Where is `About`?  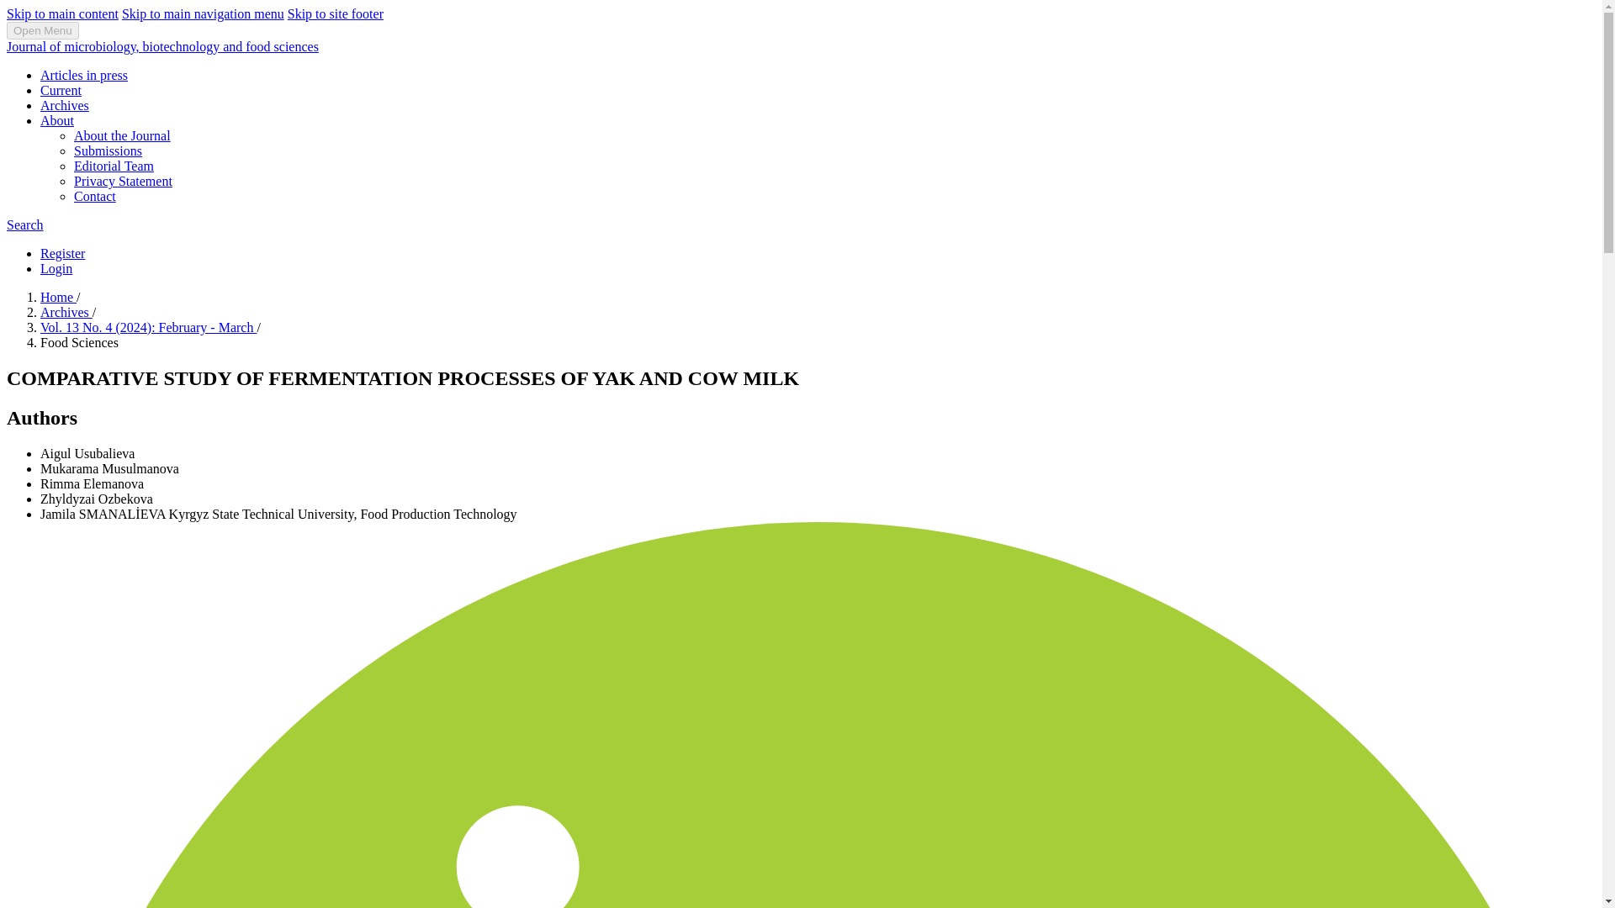 About is located at coordinates (57, 121).